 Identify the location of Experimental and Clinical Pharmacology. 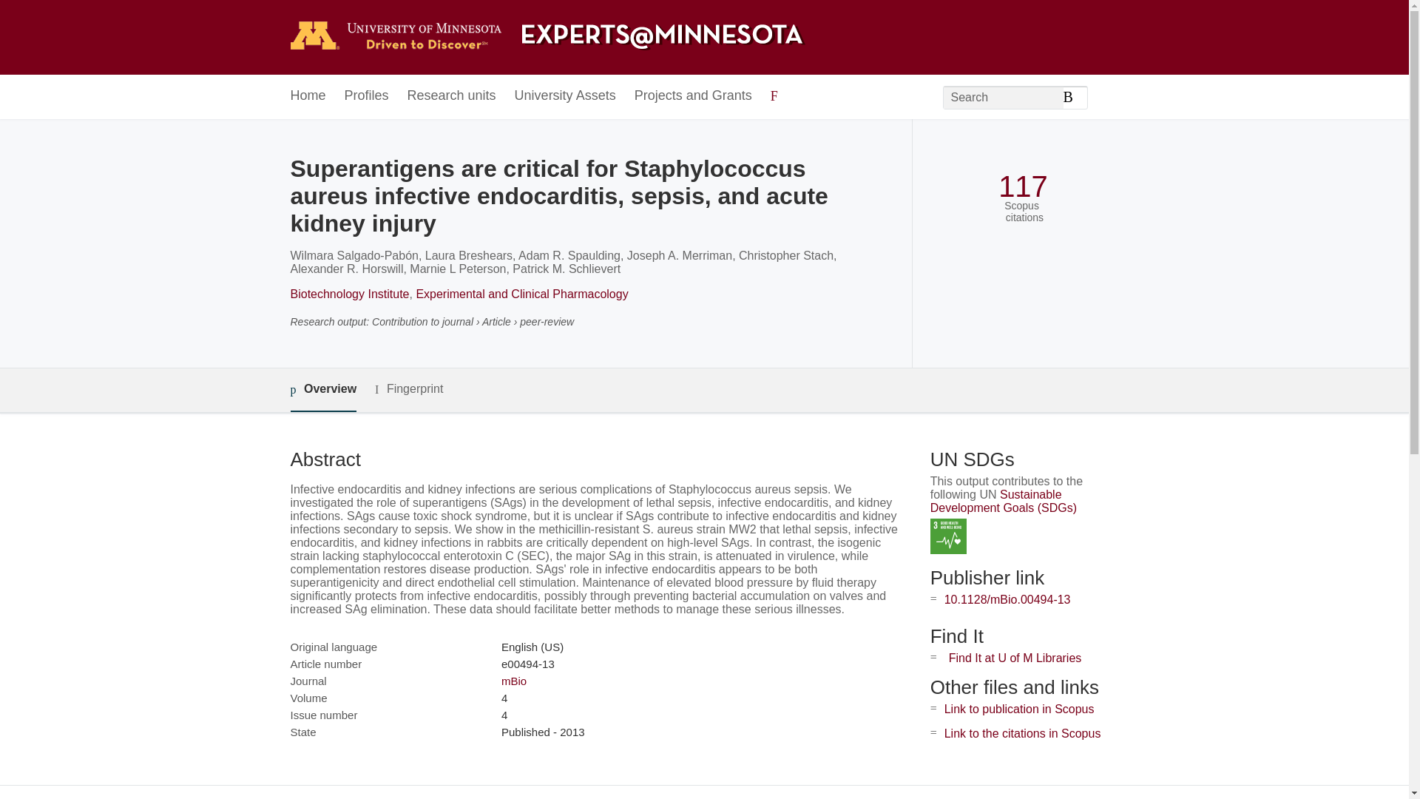
(521, 294).